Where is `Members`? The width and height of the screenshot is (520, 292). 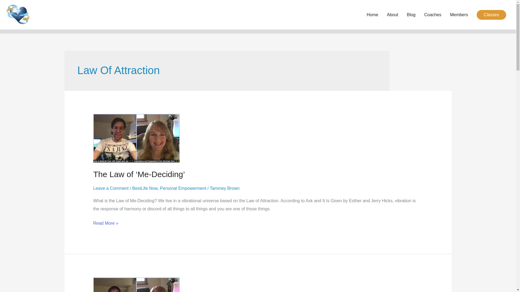
Members is located at coordinates (459, 15).